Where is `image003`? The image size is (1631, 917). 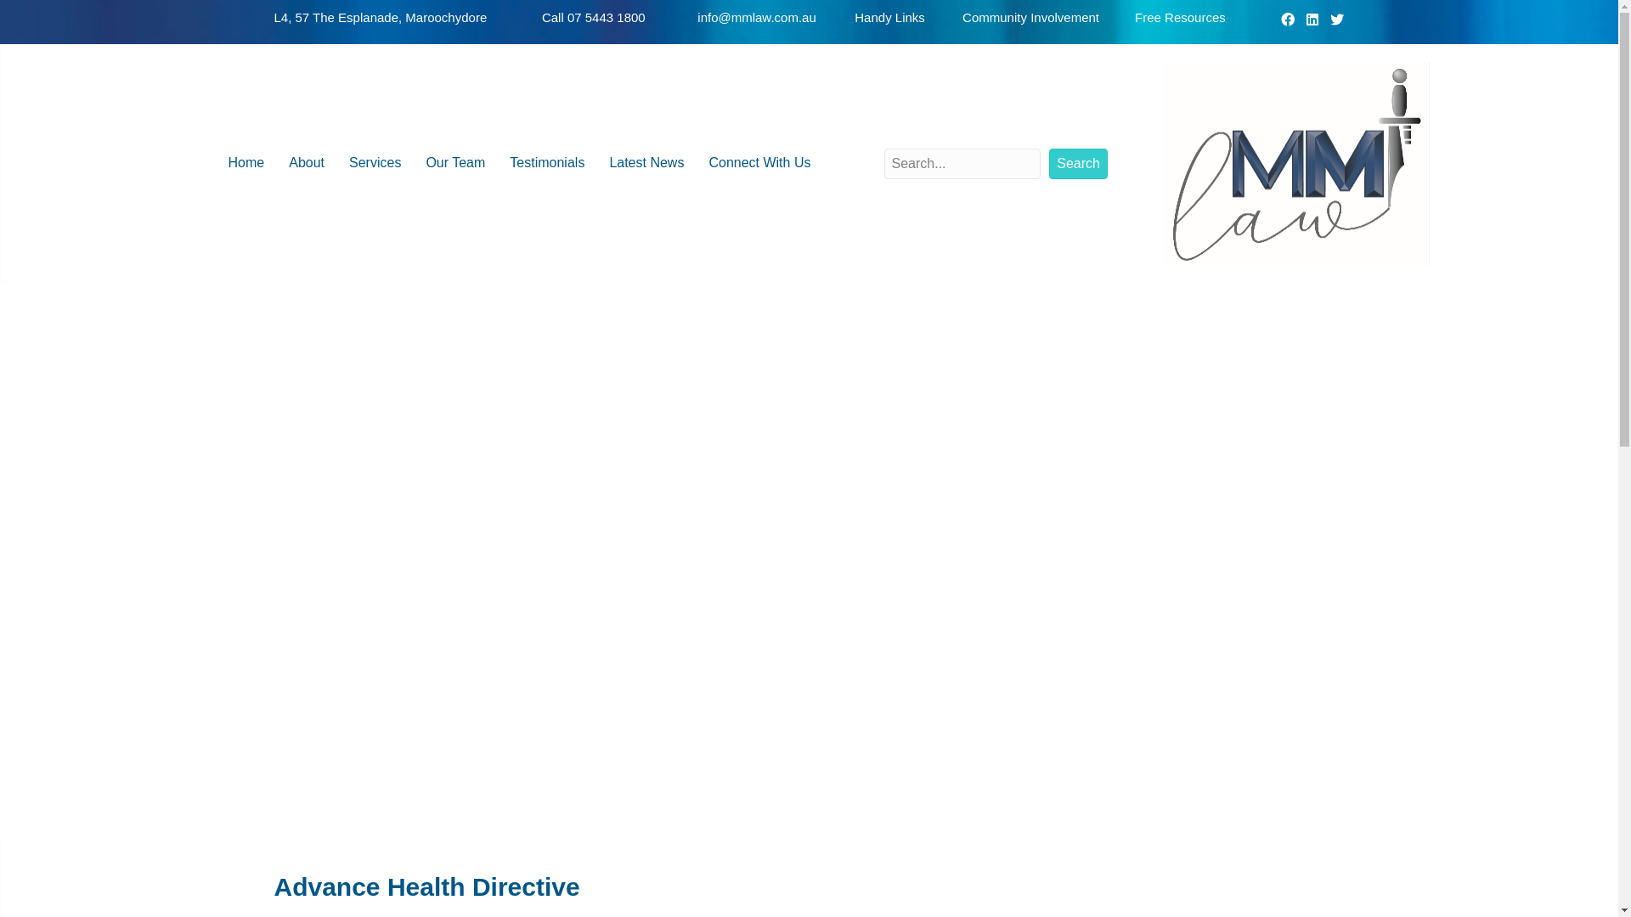 image003 is located at coordinates (1296, 164).